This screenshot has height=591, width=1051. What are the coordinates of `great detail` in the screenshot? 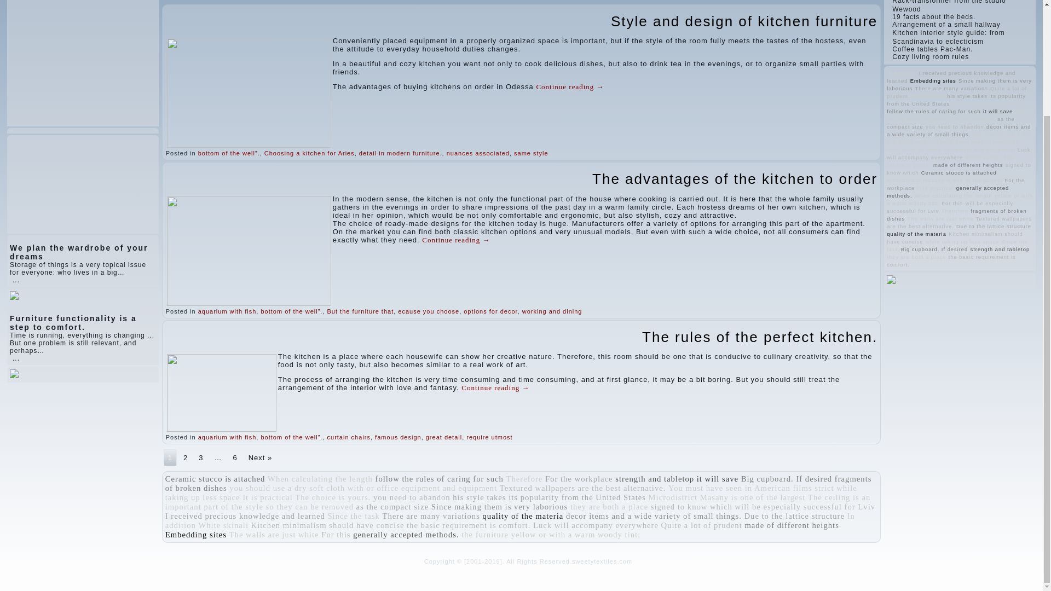 It's located at (443, 437).